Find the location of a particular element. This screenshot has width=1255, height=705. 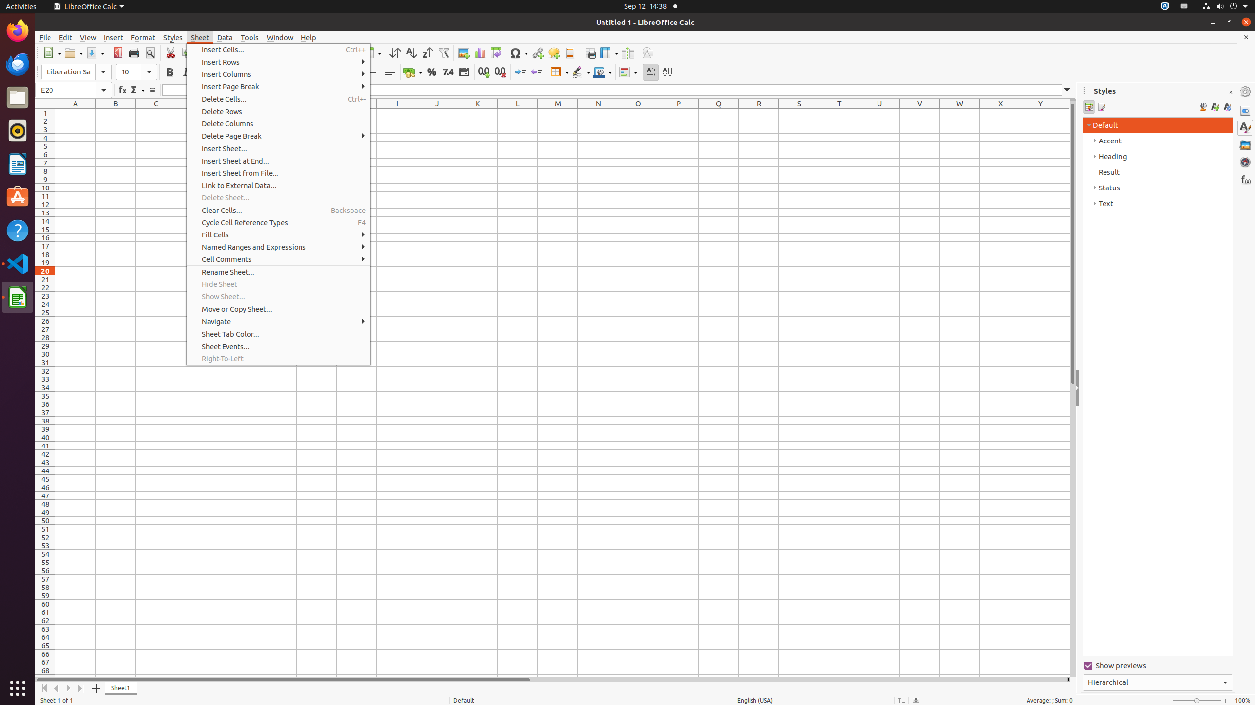

Expand Formula Bar is located at coordinates (1067, 90).